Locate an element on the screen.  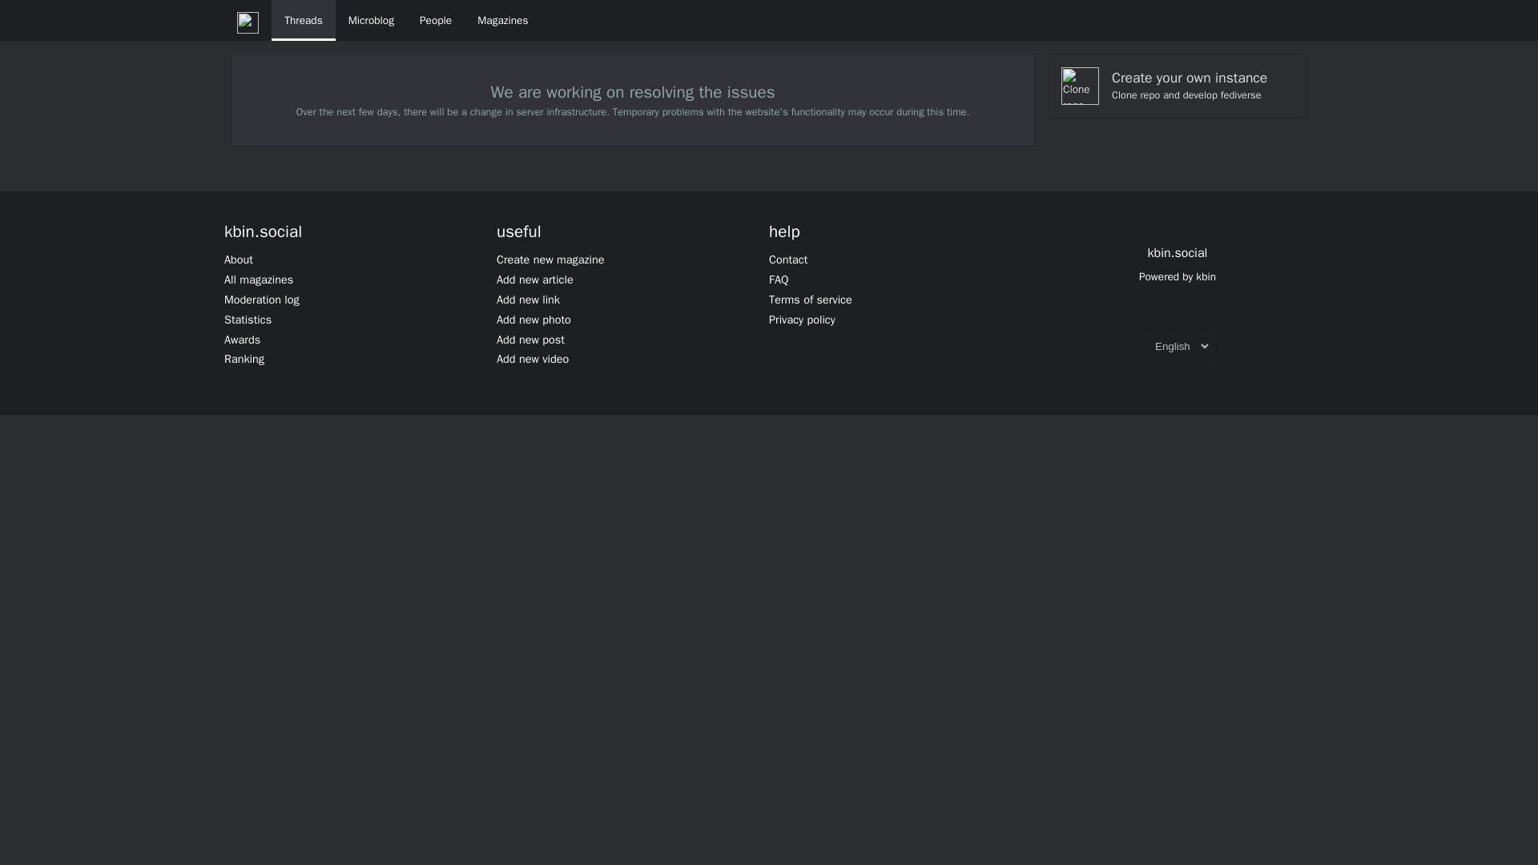
Microblog is located at coordinates (371, 20).